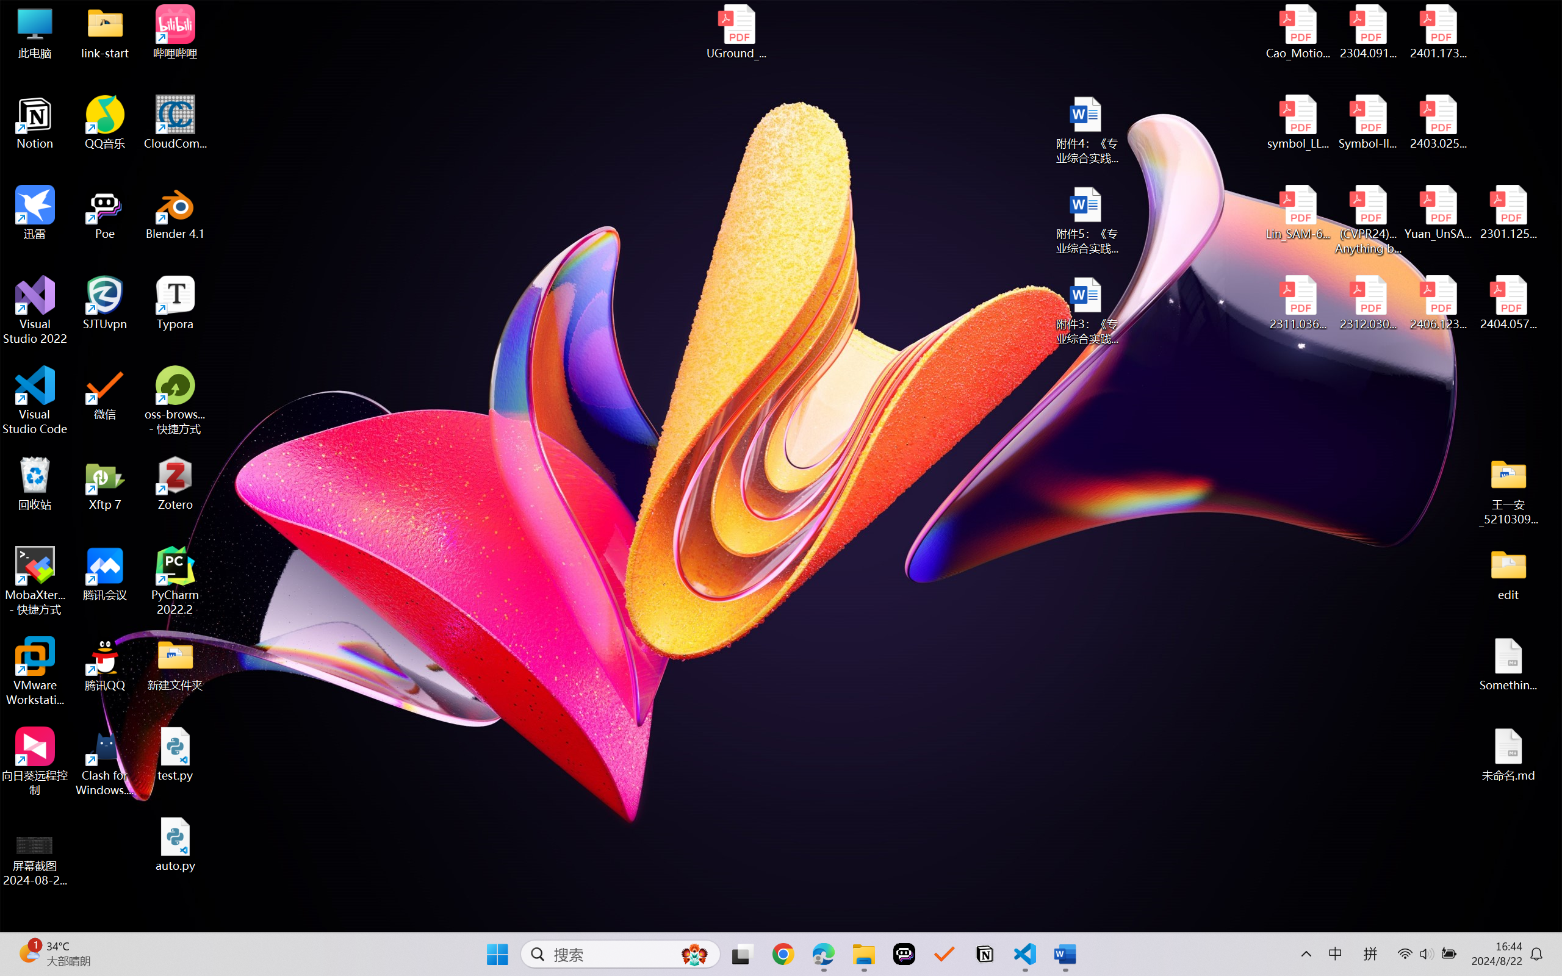  What do you see at coordinates (176, 581) in the screenshot?
I see `PyCharm 2022.2` at bounding box center [176, 581].